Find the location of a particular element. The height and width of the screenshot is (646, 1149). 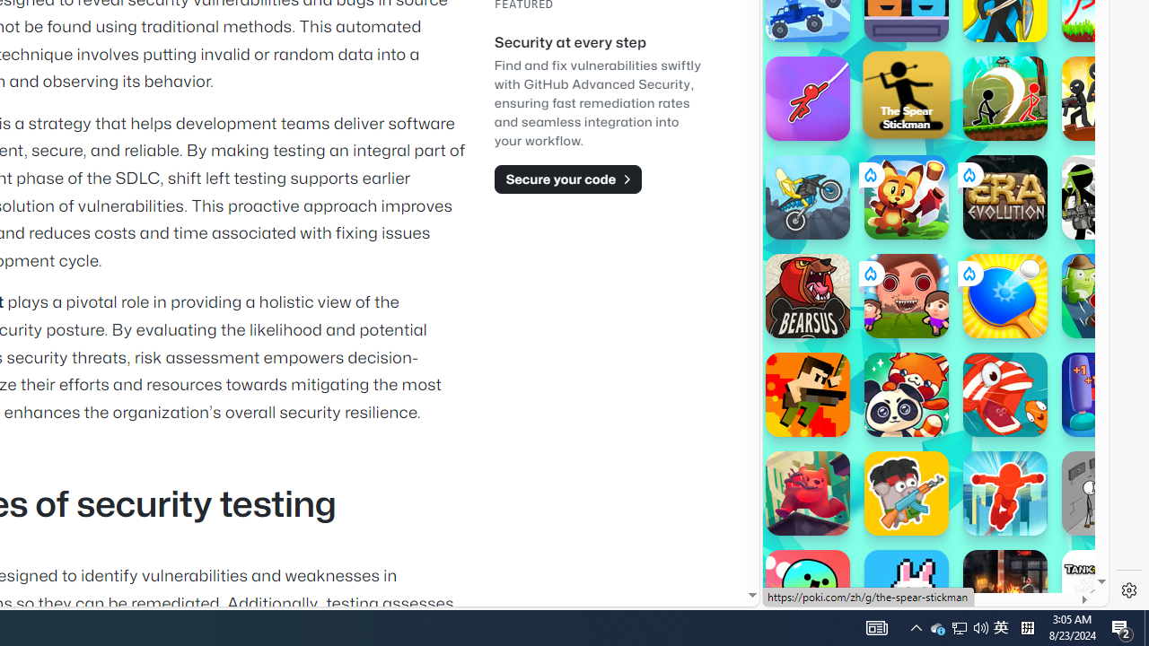

Joyrider is located at coordinates (808, 197).